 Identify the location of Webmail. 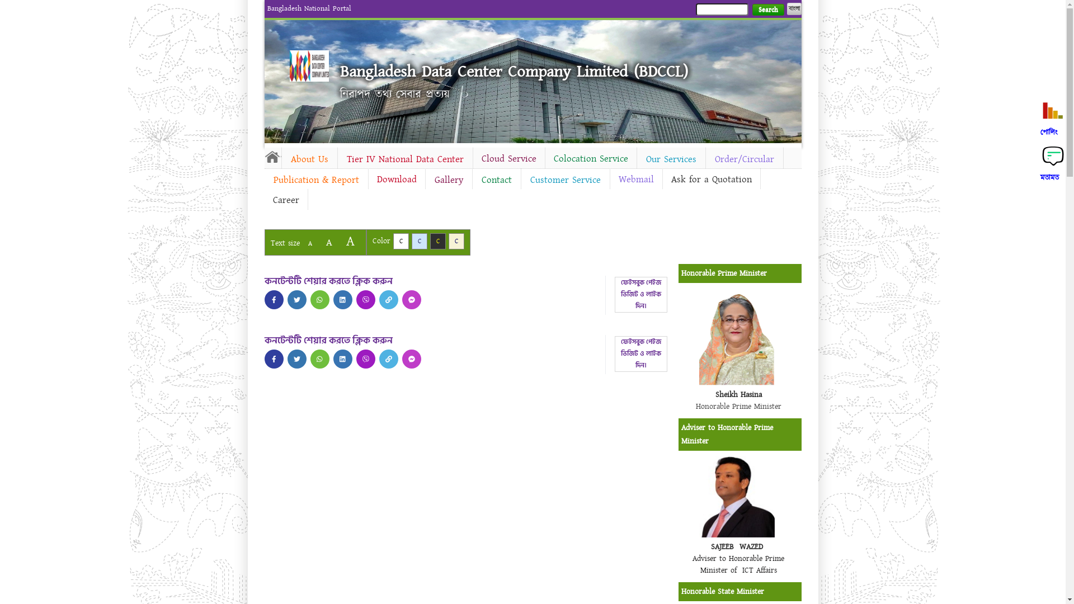
(635, 180).